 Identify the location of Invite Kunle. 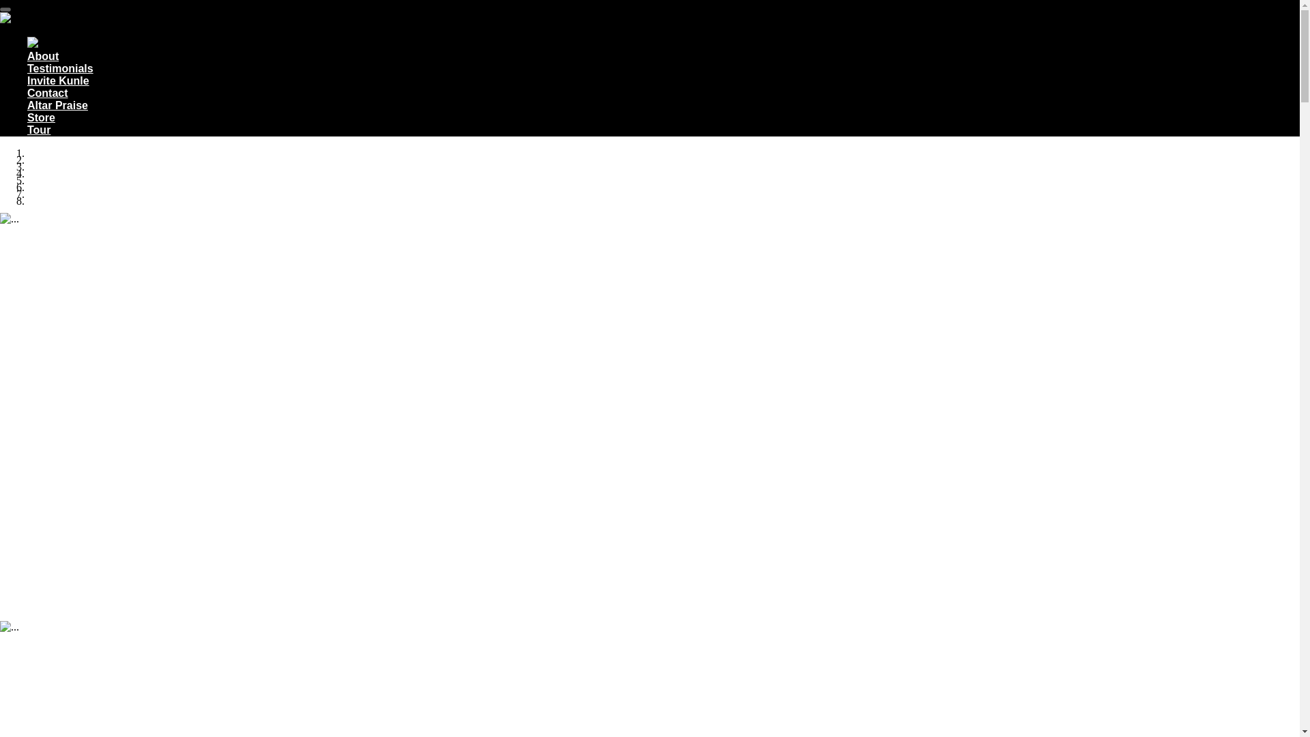
(58, 81).